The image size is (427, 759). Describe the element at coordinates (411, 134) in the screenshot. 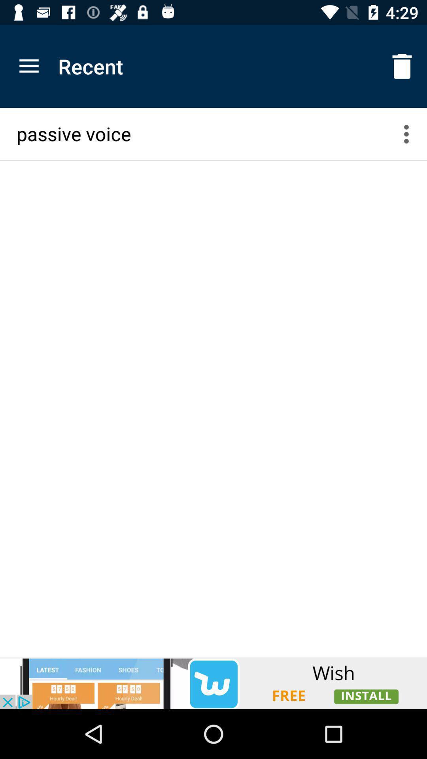

I see `open the settings for item` at that location.